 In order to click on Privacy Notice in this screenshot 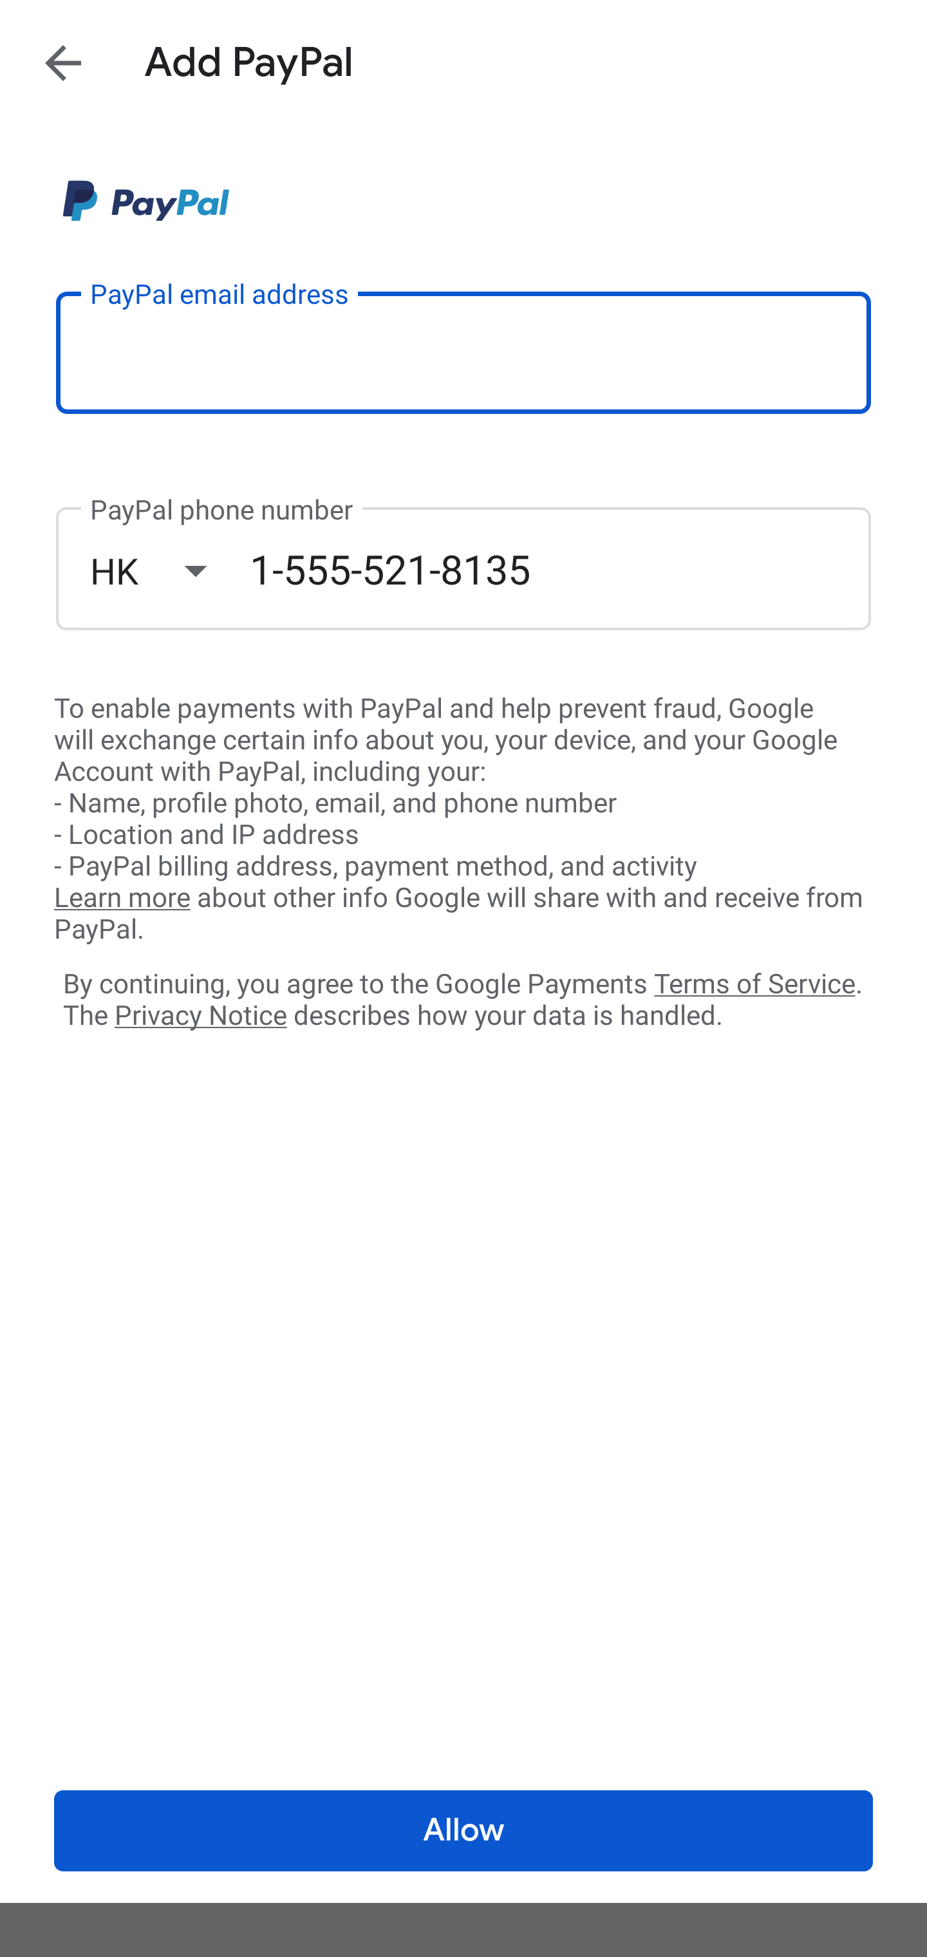, I will do `click(200, 1016)`.